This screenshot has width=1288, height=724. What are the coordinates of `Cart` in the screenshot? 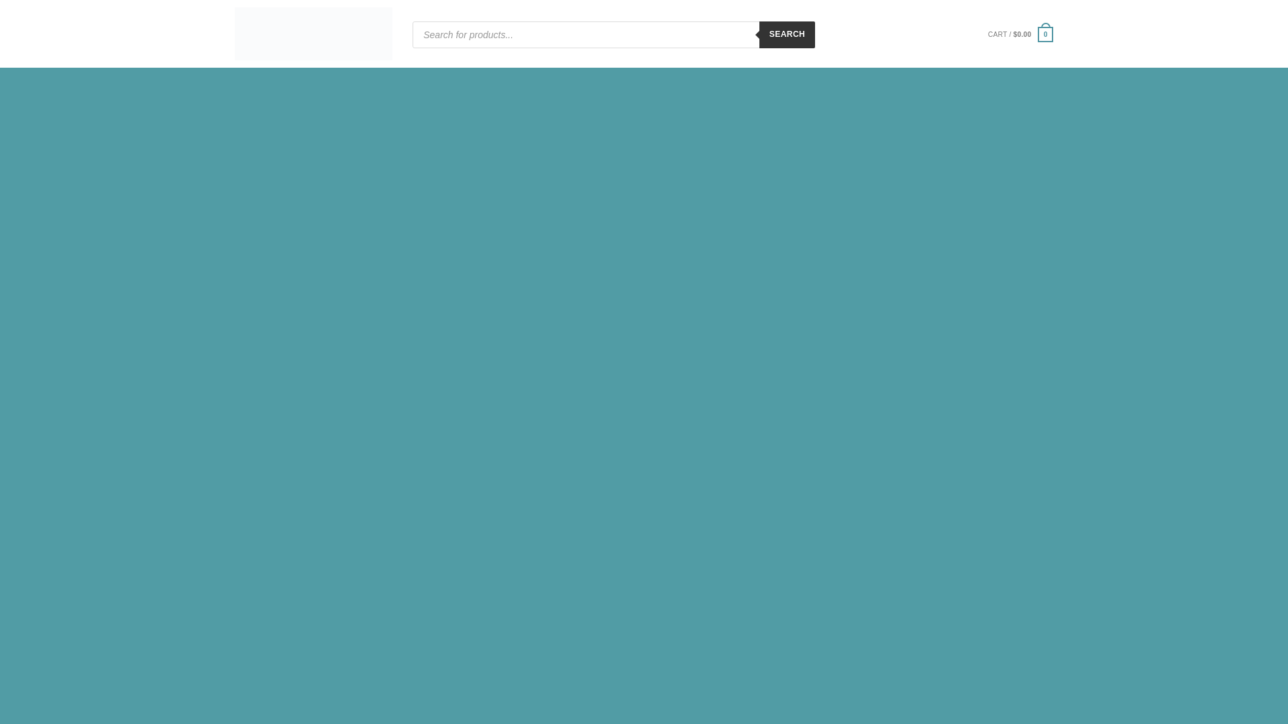 It's located at (1020, 34).